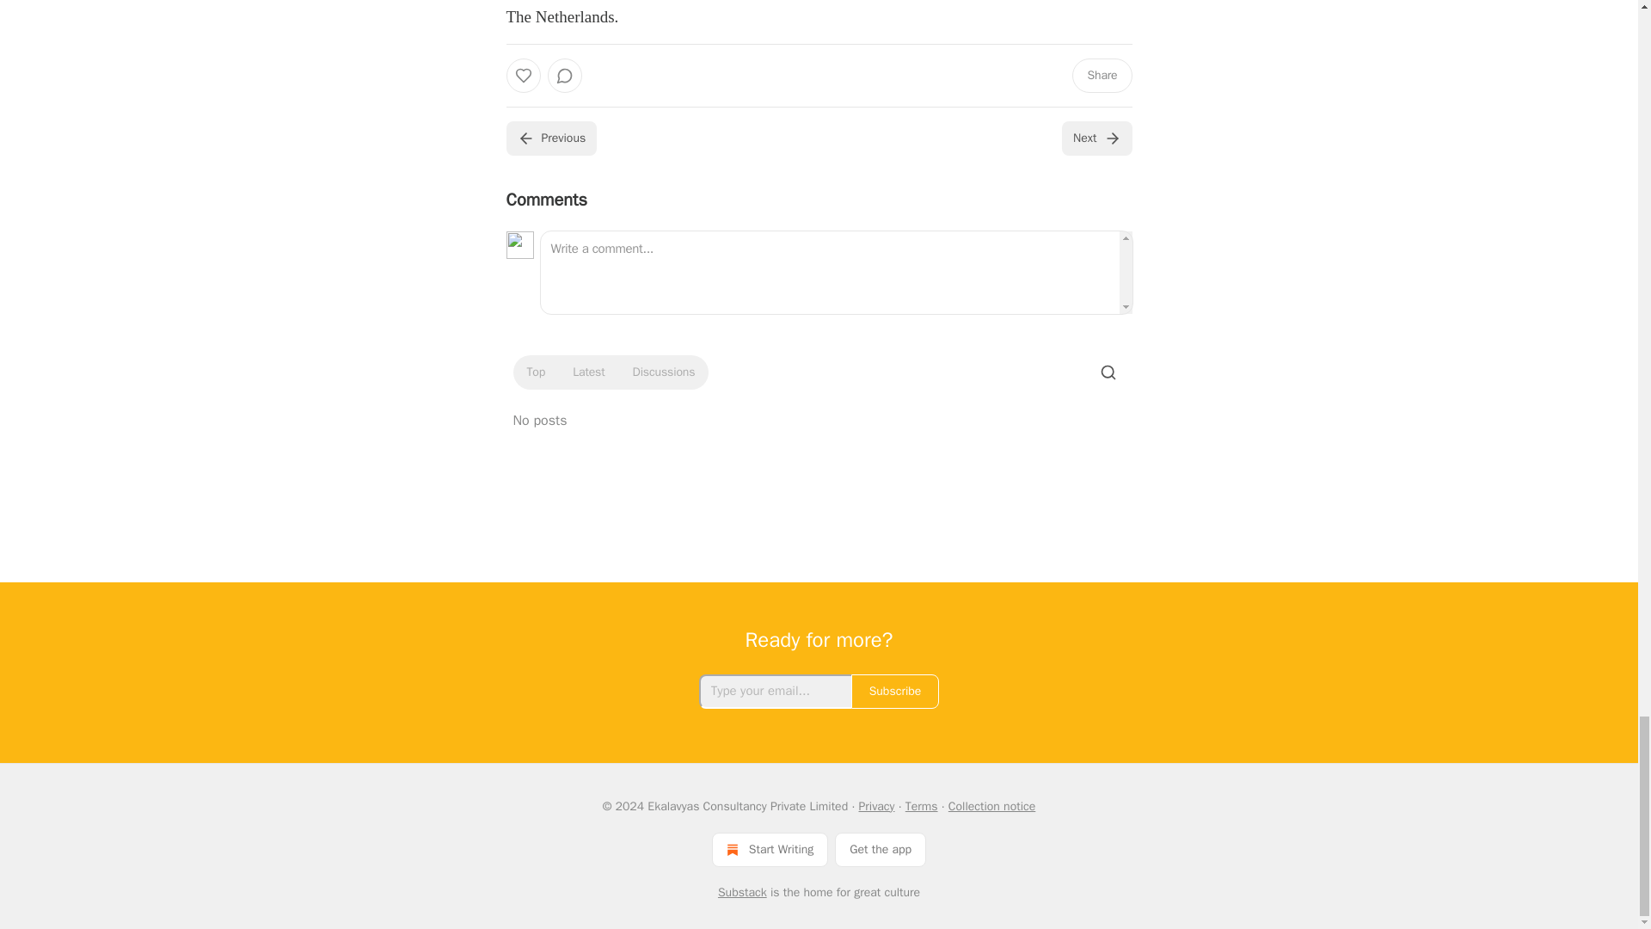 This screenshot has width=1651, height=929. Describe the element at coordinates (664, 372) in the screenshot. I see `Discussions` at that location.